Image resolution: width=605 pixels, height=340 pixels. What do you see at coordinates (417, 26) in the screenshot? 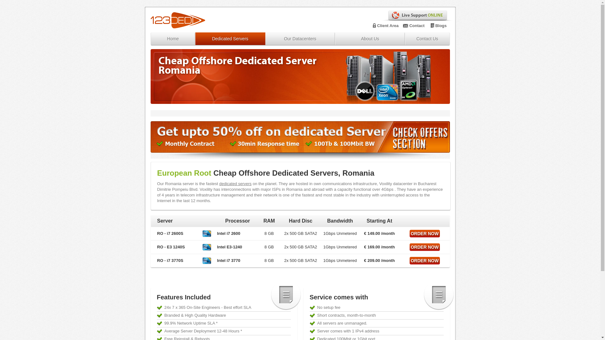
I see `Contact` at bounding box center [417, 26].